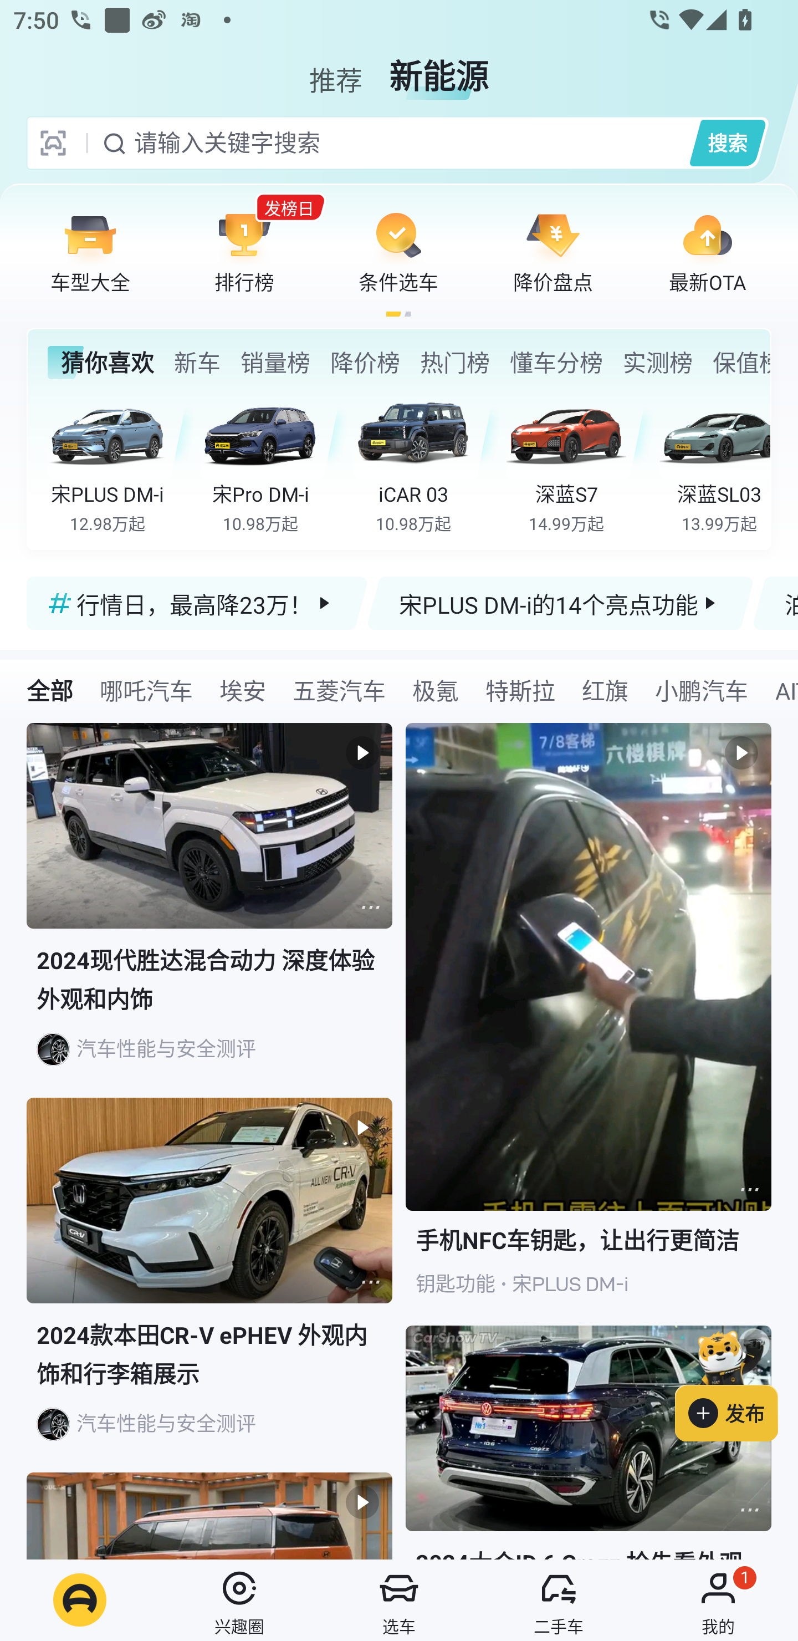  What do you see at coordinates (275, 363) in the screenshot?
I see `销量榜` at bounding box center [275, 363].